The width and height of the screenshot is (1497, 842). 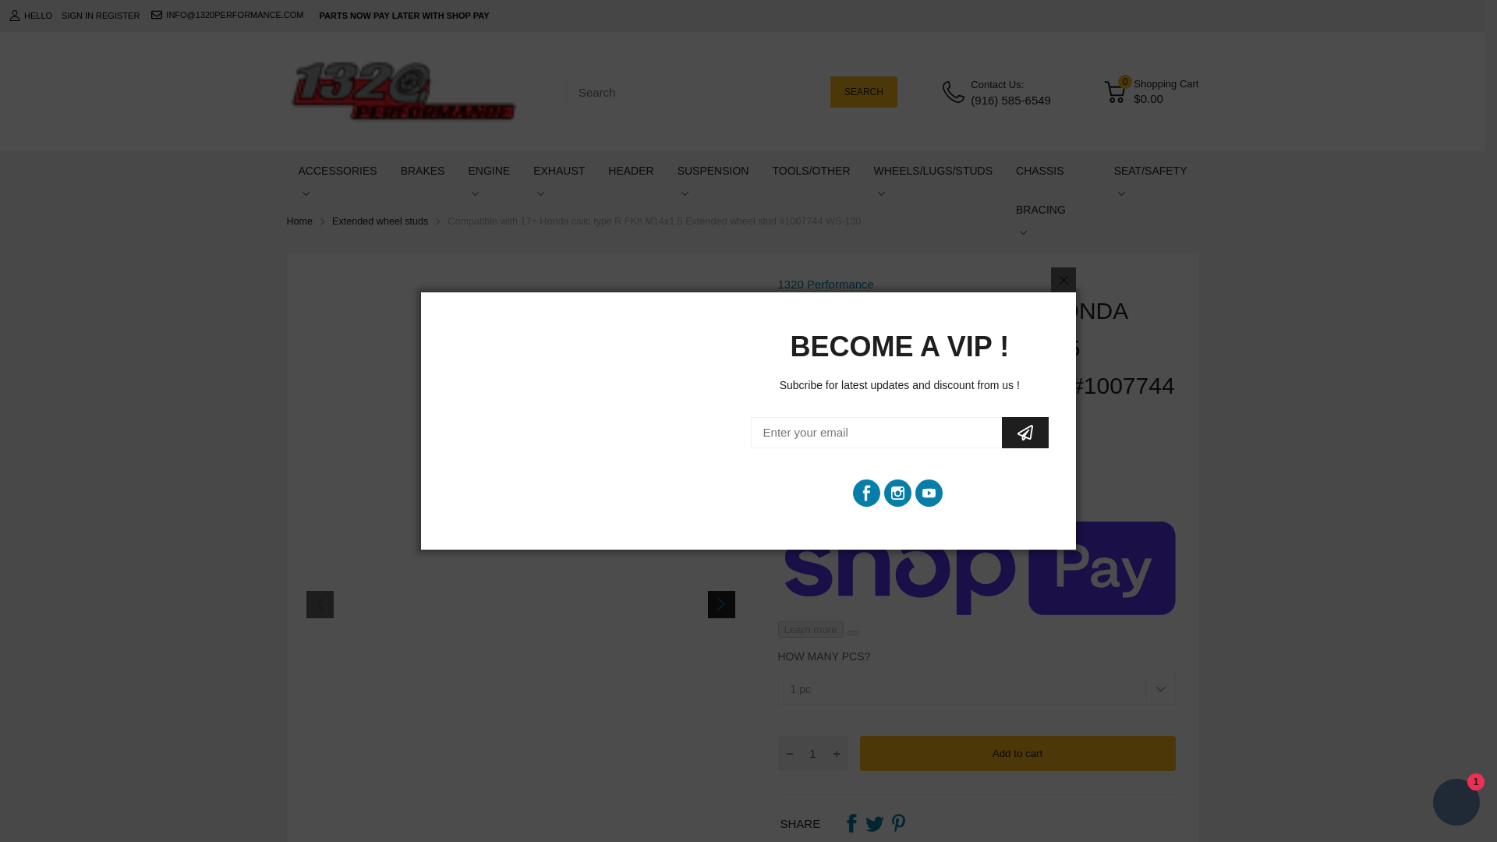 What do you see at coordinates (898, 823) in the screenshot?
I see `Pinterest` at bounding box center [898, 823].